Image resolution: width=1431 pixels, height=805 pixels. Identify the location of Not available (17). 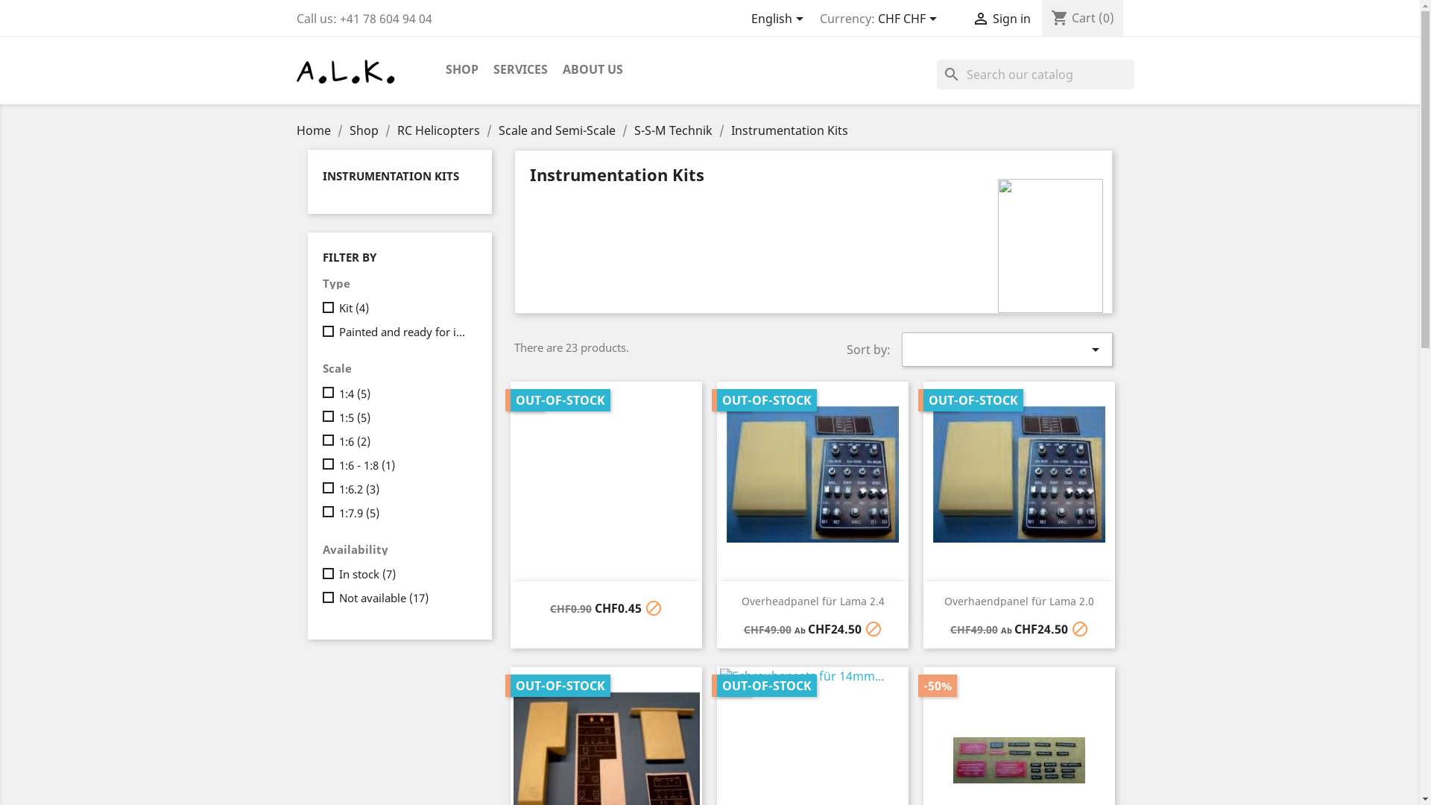
(405, 598).